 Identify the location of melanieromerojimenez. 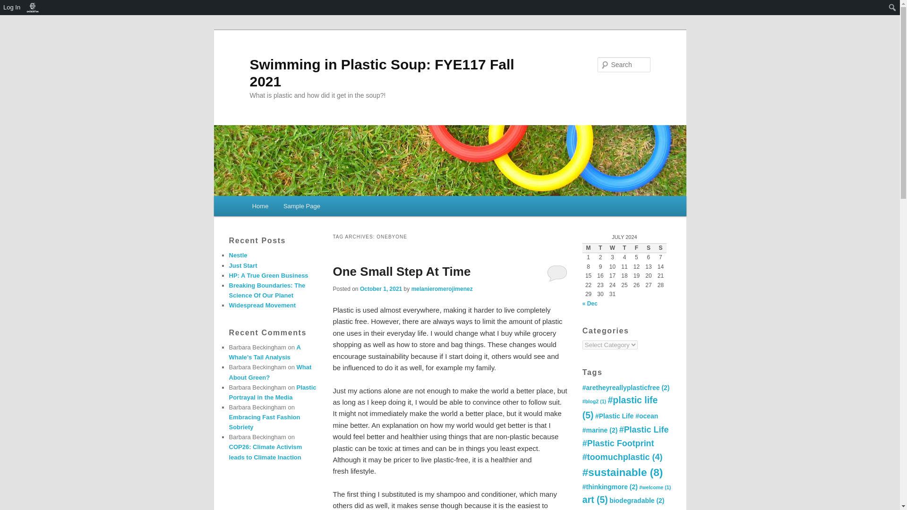
(442, 289).